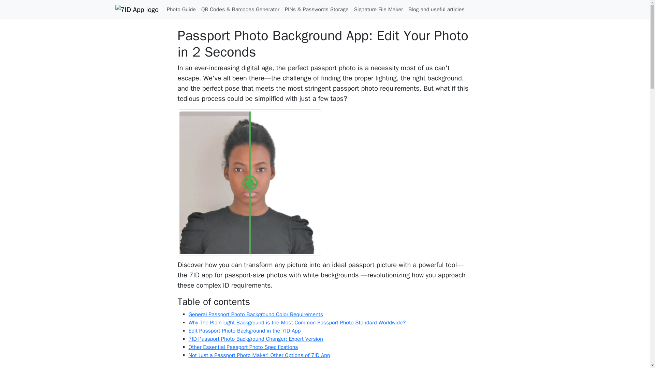  What do you see at coordinates (259, 355) in the screenshot?
I see `Not Just a Passport Photo Maker! Other Options of 7ID App` at bounding box center [259, 355].